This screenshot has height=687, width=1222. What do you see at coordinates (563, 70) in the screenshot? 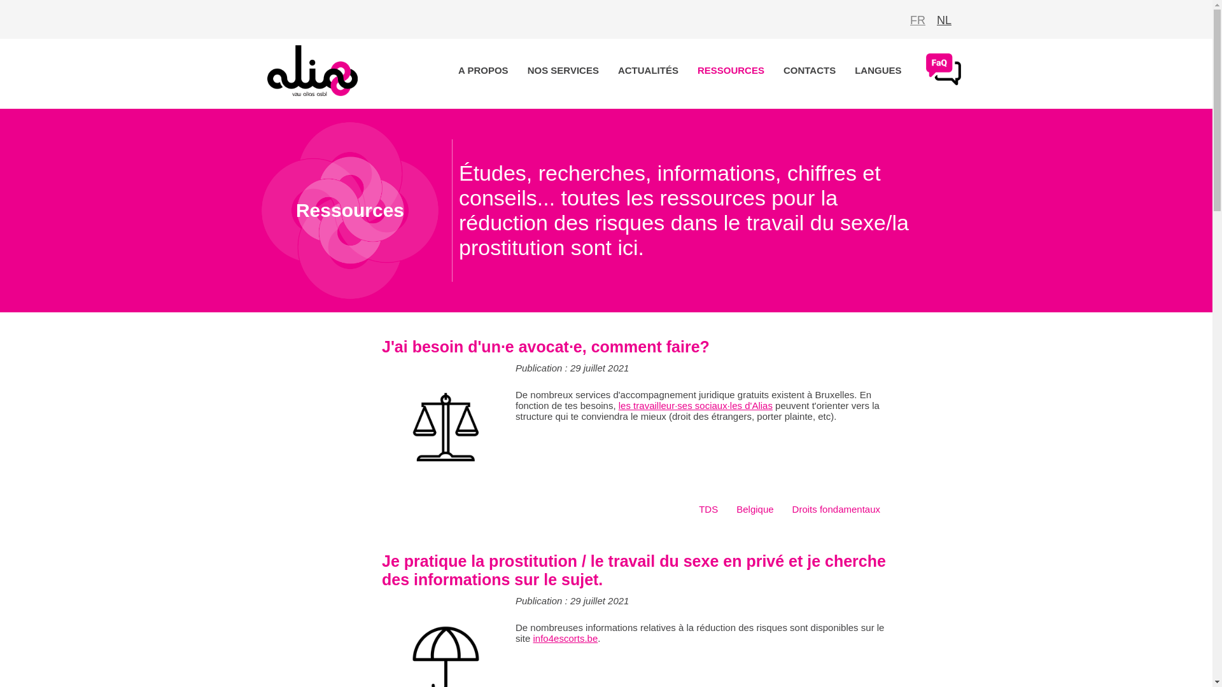
I see `NOS SERVICES` at bounding box center [563, 70].